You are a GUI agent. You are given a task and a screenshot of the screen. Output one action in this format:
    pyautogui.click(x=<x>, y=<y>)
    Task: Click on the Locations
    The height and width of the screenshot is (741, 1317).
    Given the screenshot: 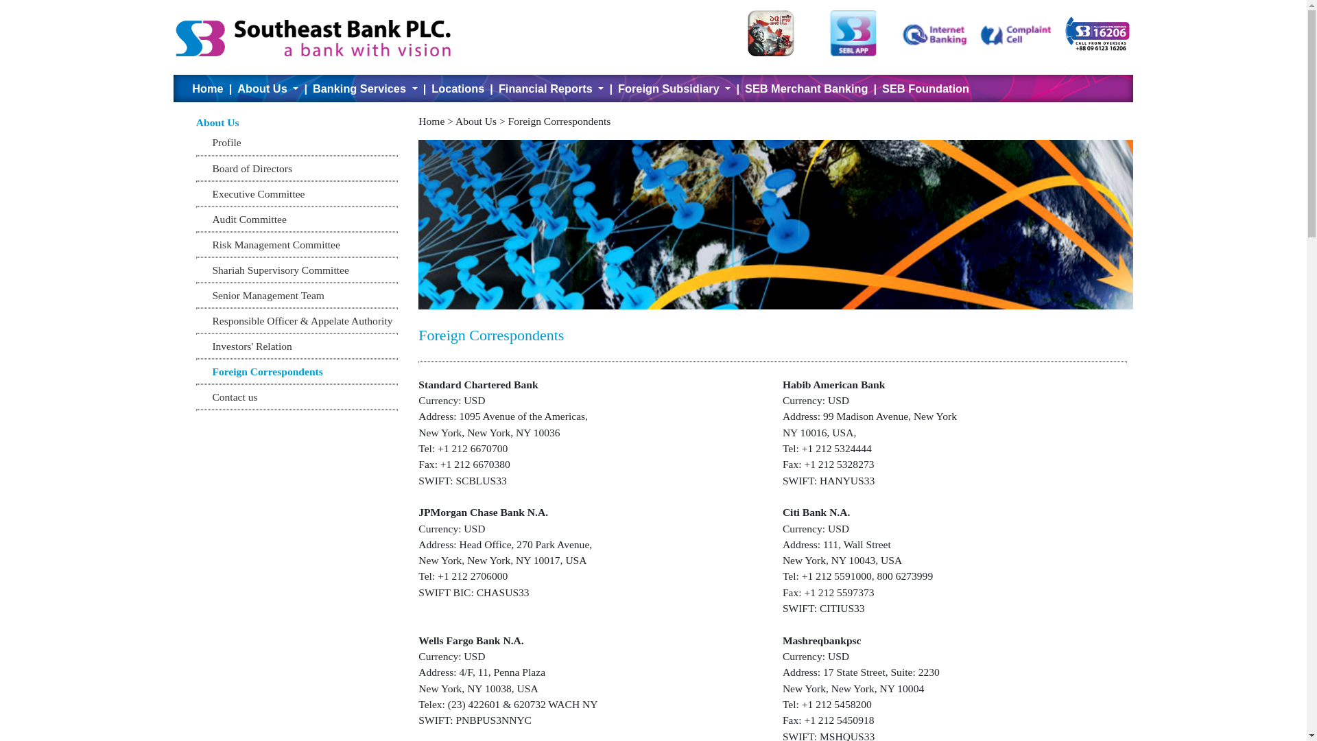 What is the action you would take?
    pyautogui.click(x=458, y=89)
    